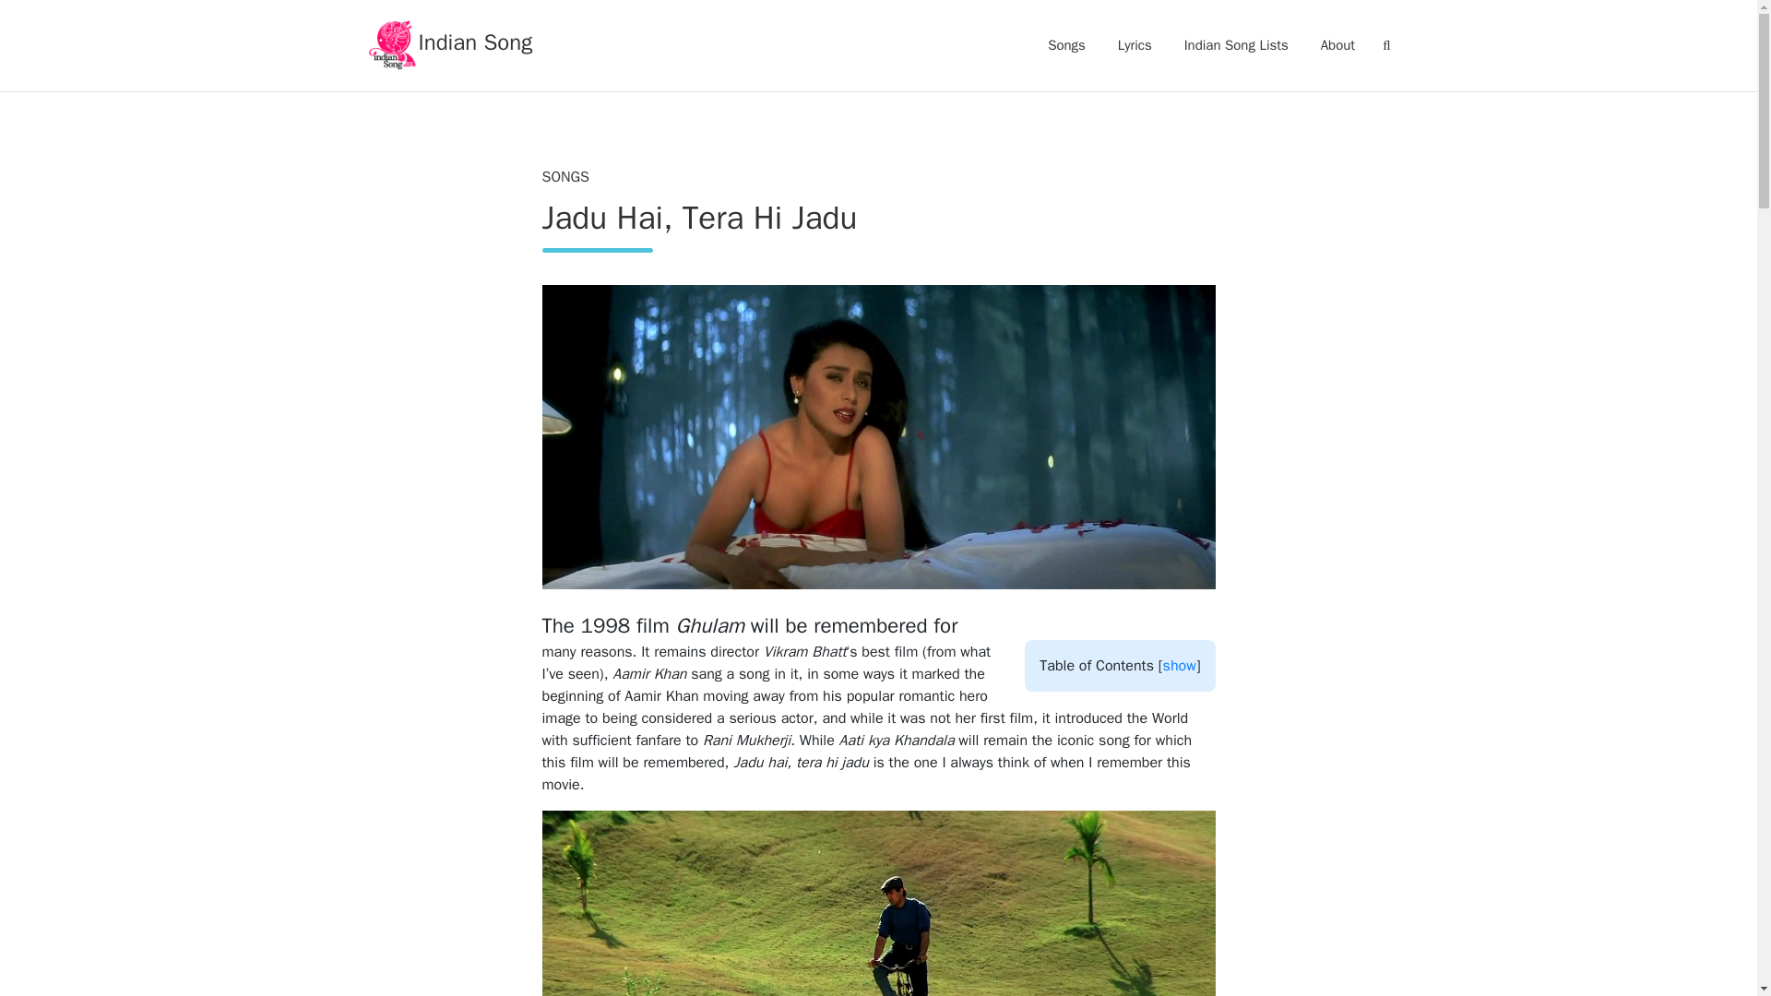 The height and width of the screenshot is (996, 1771). Describe the element at coordinates (1236, 44) in the screenshot. I see `Indian Song Lists` at that location.